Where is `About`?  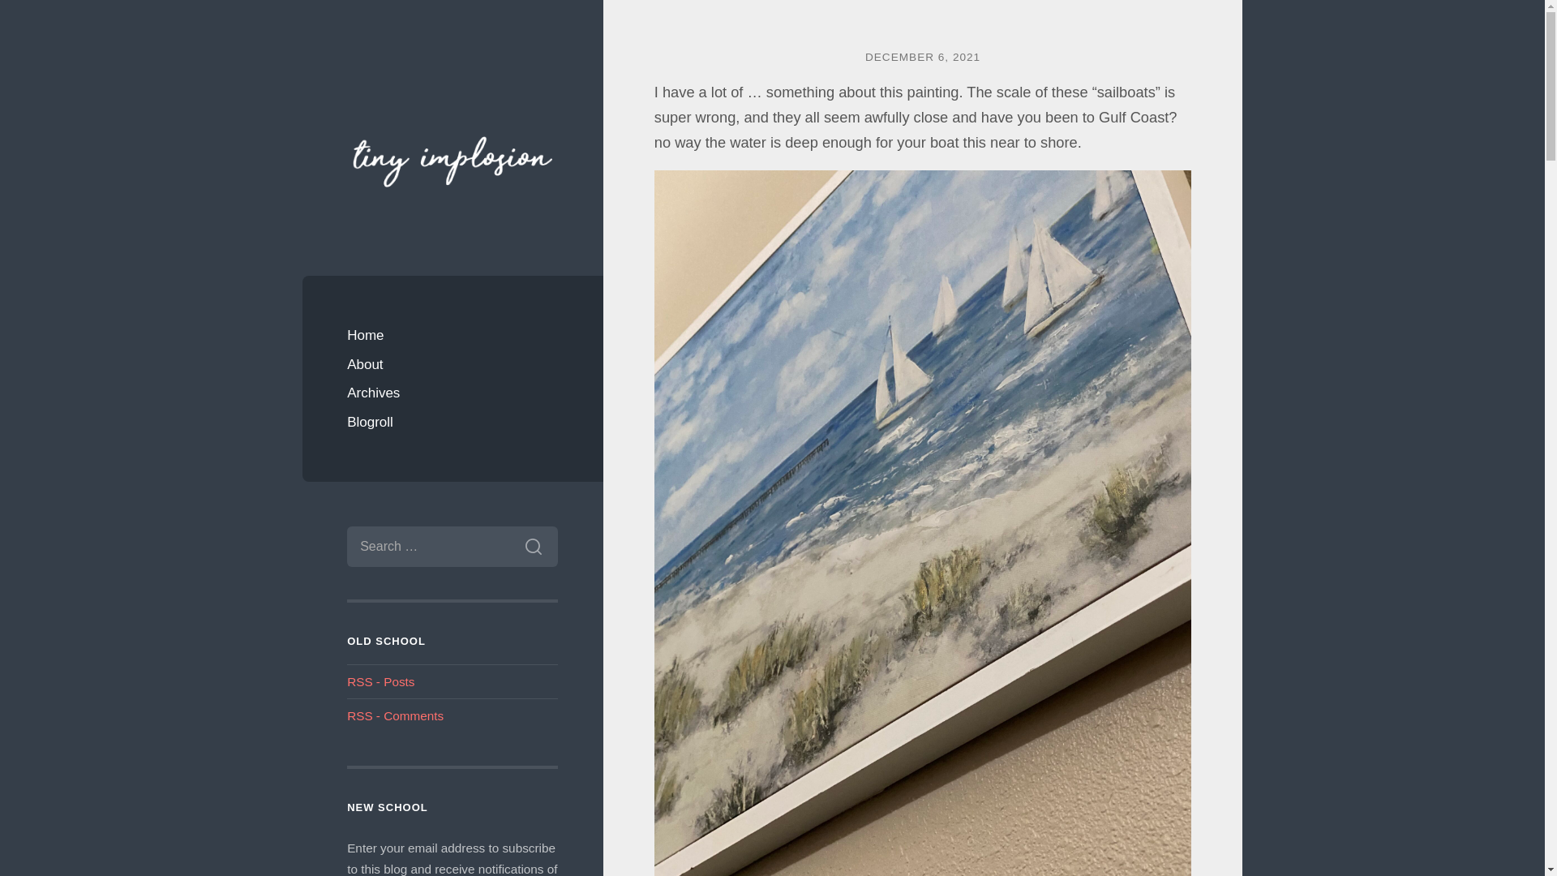
About is located at coordinates (453, 365).